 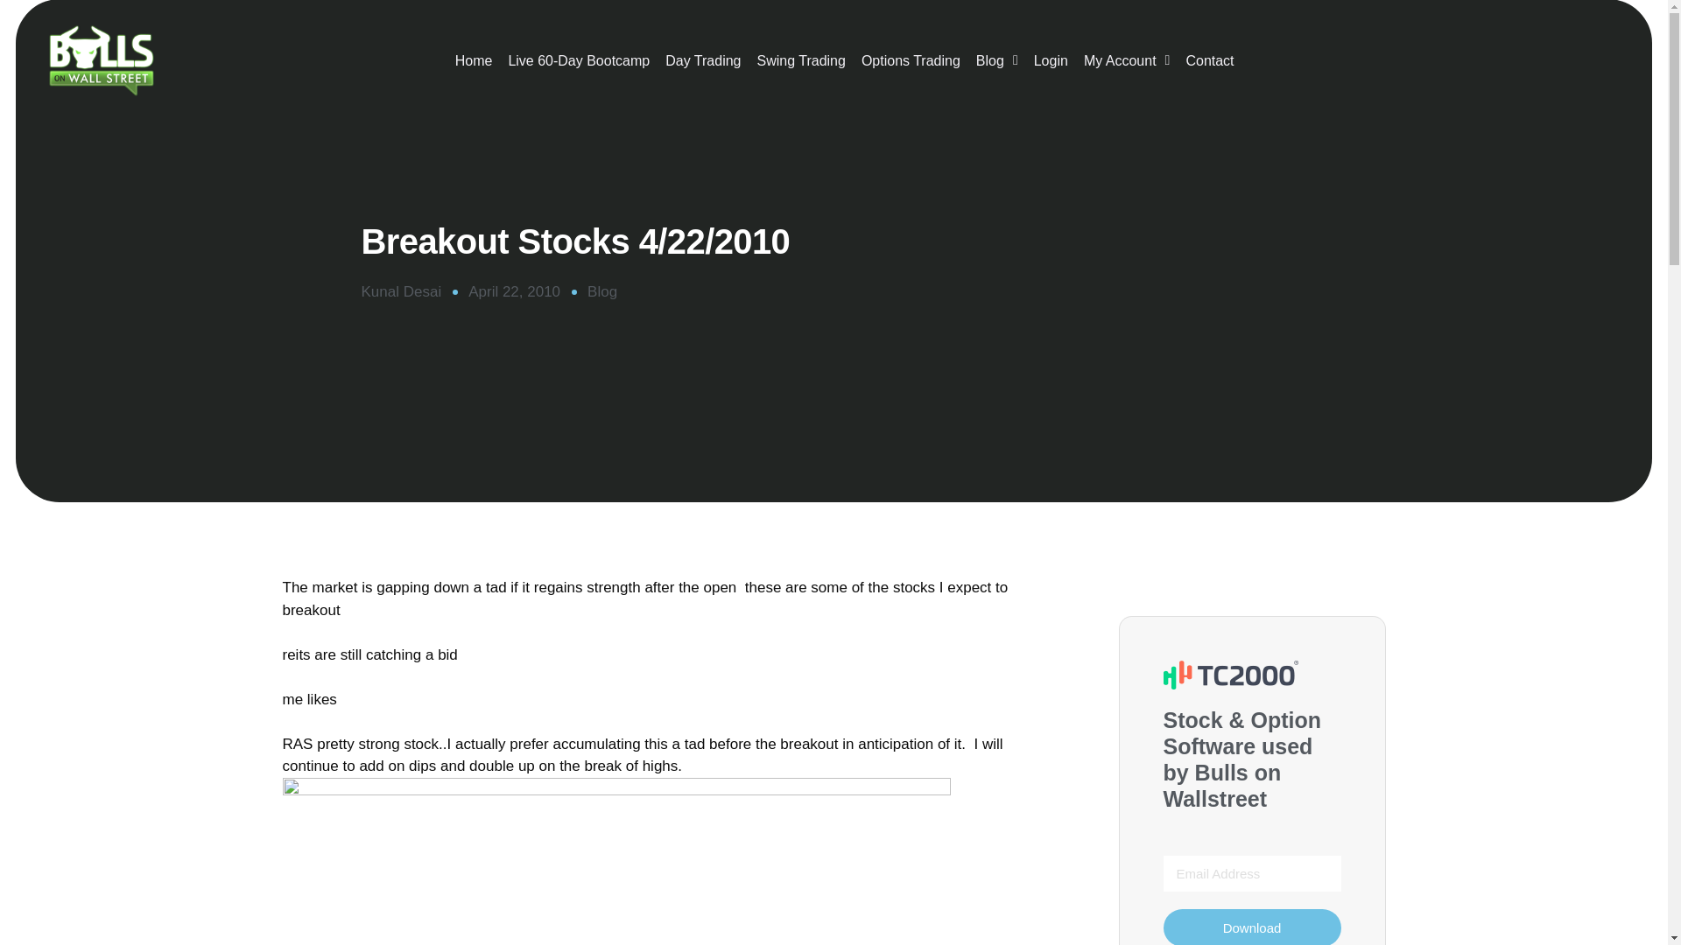 I want to click on Day Trading, so click(x=702, y=61).